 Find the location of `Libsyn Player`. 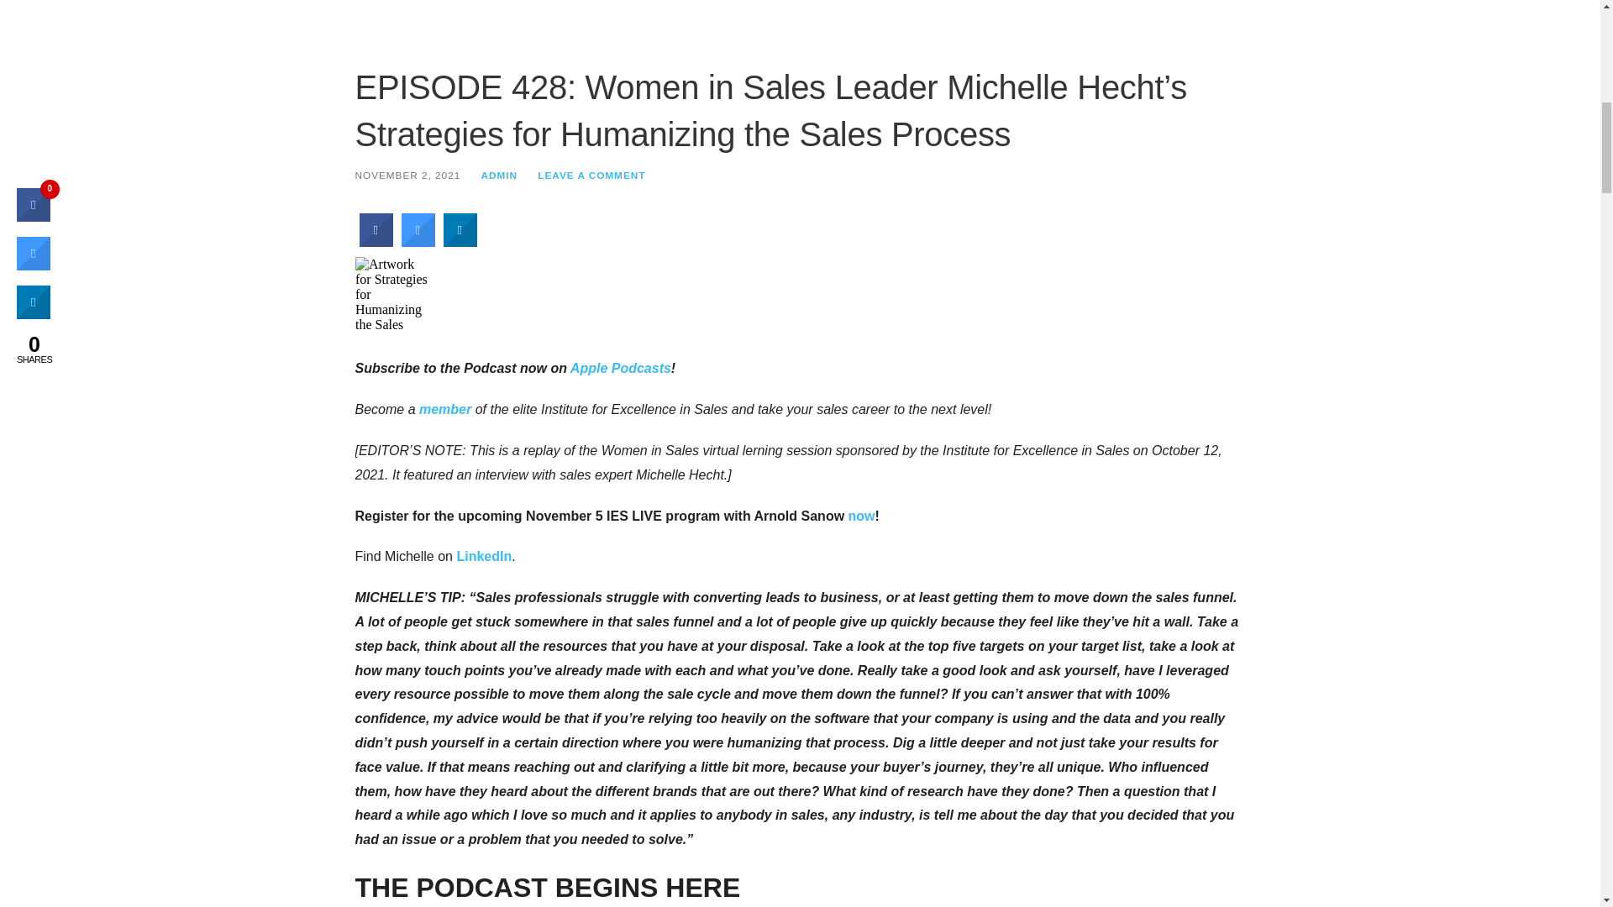

Libsyn Player is located at coordinates (800, 294).